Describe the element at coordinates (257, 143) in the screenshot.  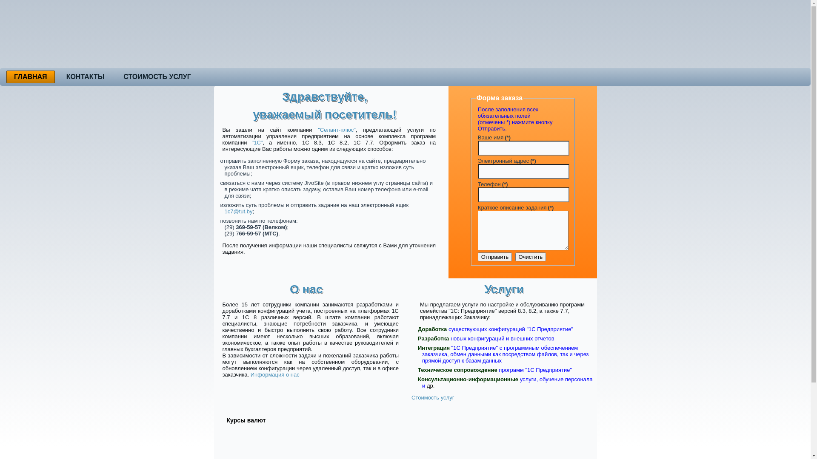
I see `"1C"` at that location.